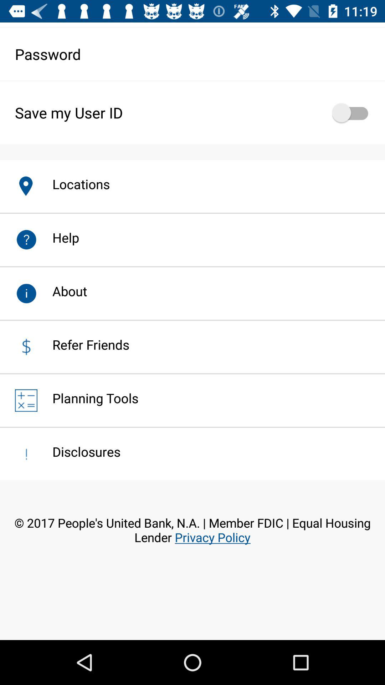 The width and height of the screenshot is (385, 685). Describe the element at coordinates (79, 452) in the screenshot. I see `select the disclosures` at that location.